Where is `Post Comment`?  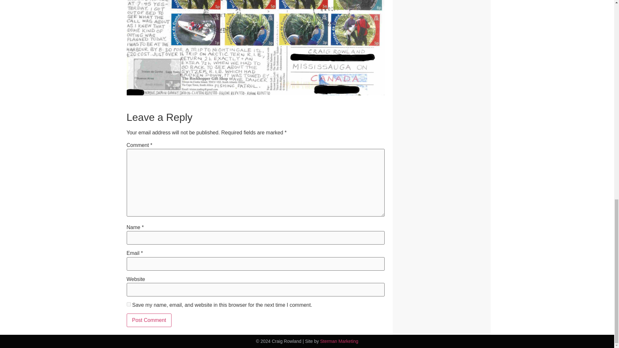 Post Comment is located at coordinates (149, 320).